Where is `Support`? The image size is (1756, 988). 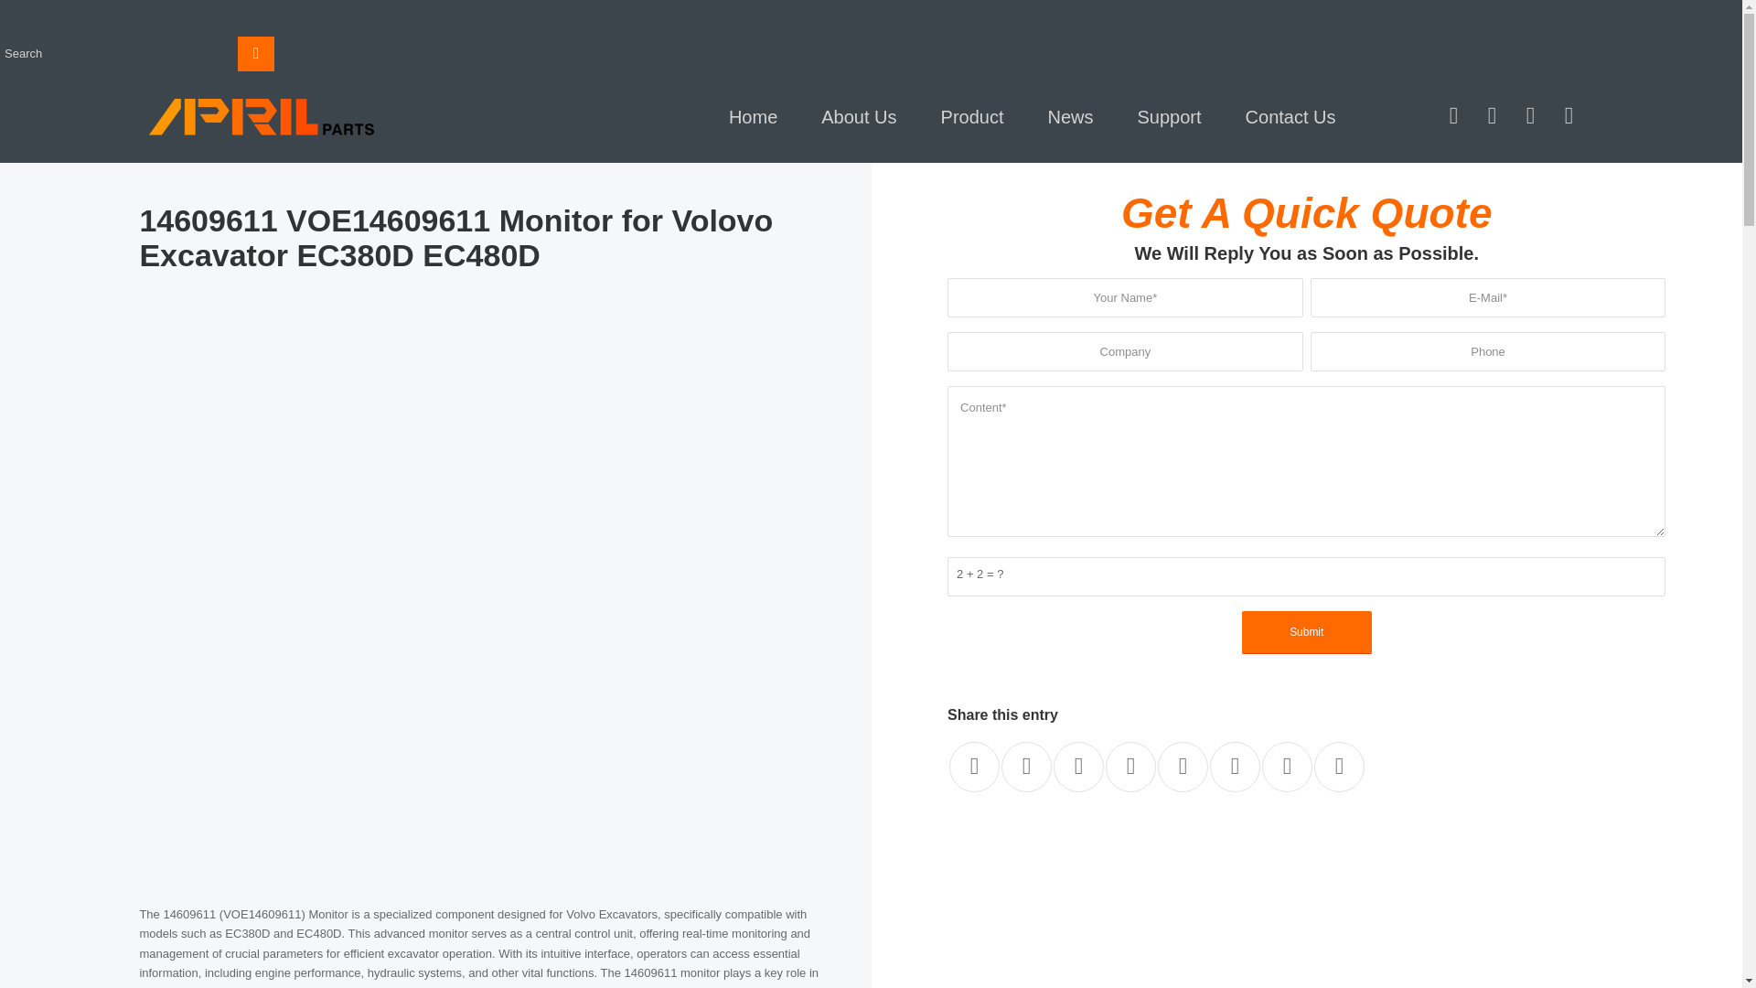
Support is located at coordinates (1169, 117).